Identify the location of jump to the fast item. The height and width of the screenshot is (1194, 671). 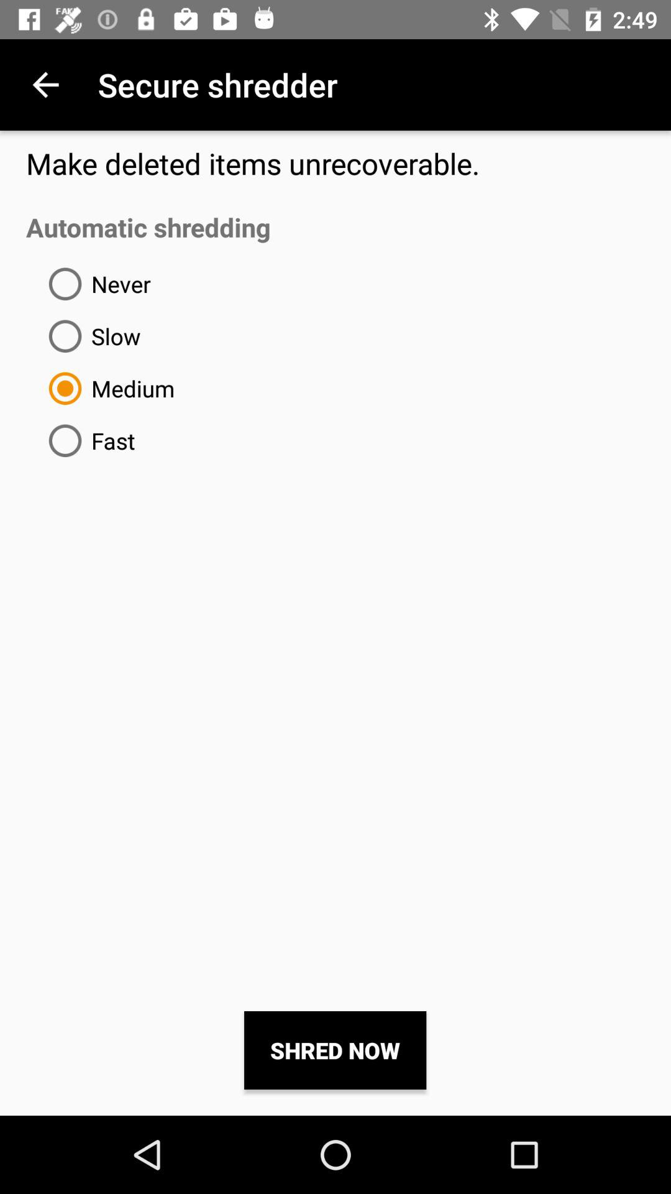
(87, 440).